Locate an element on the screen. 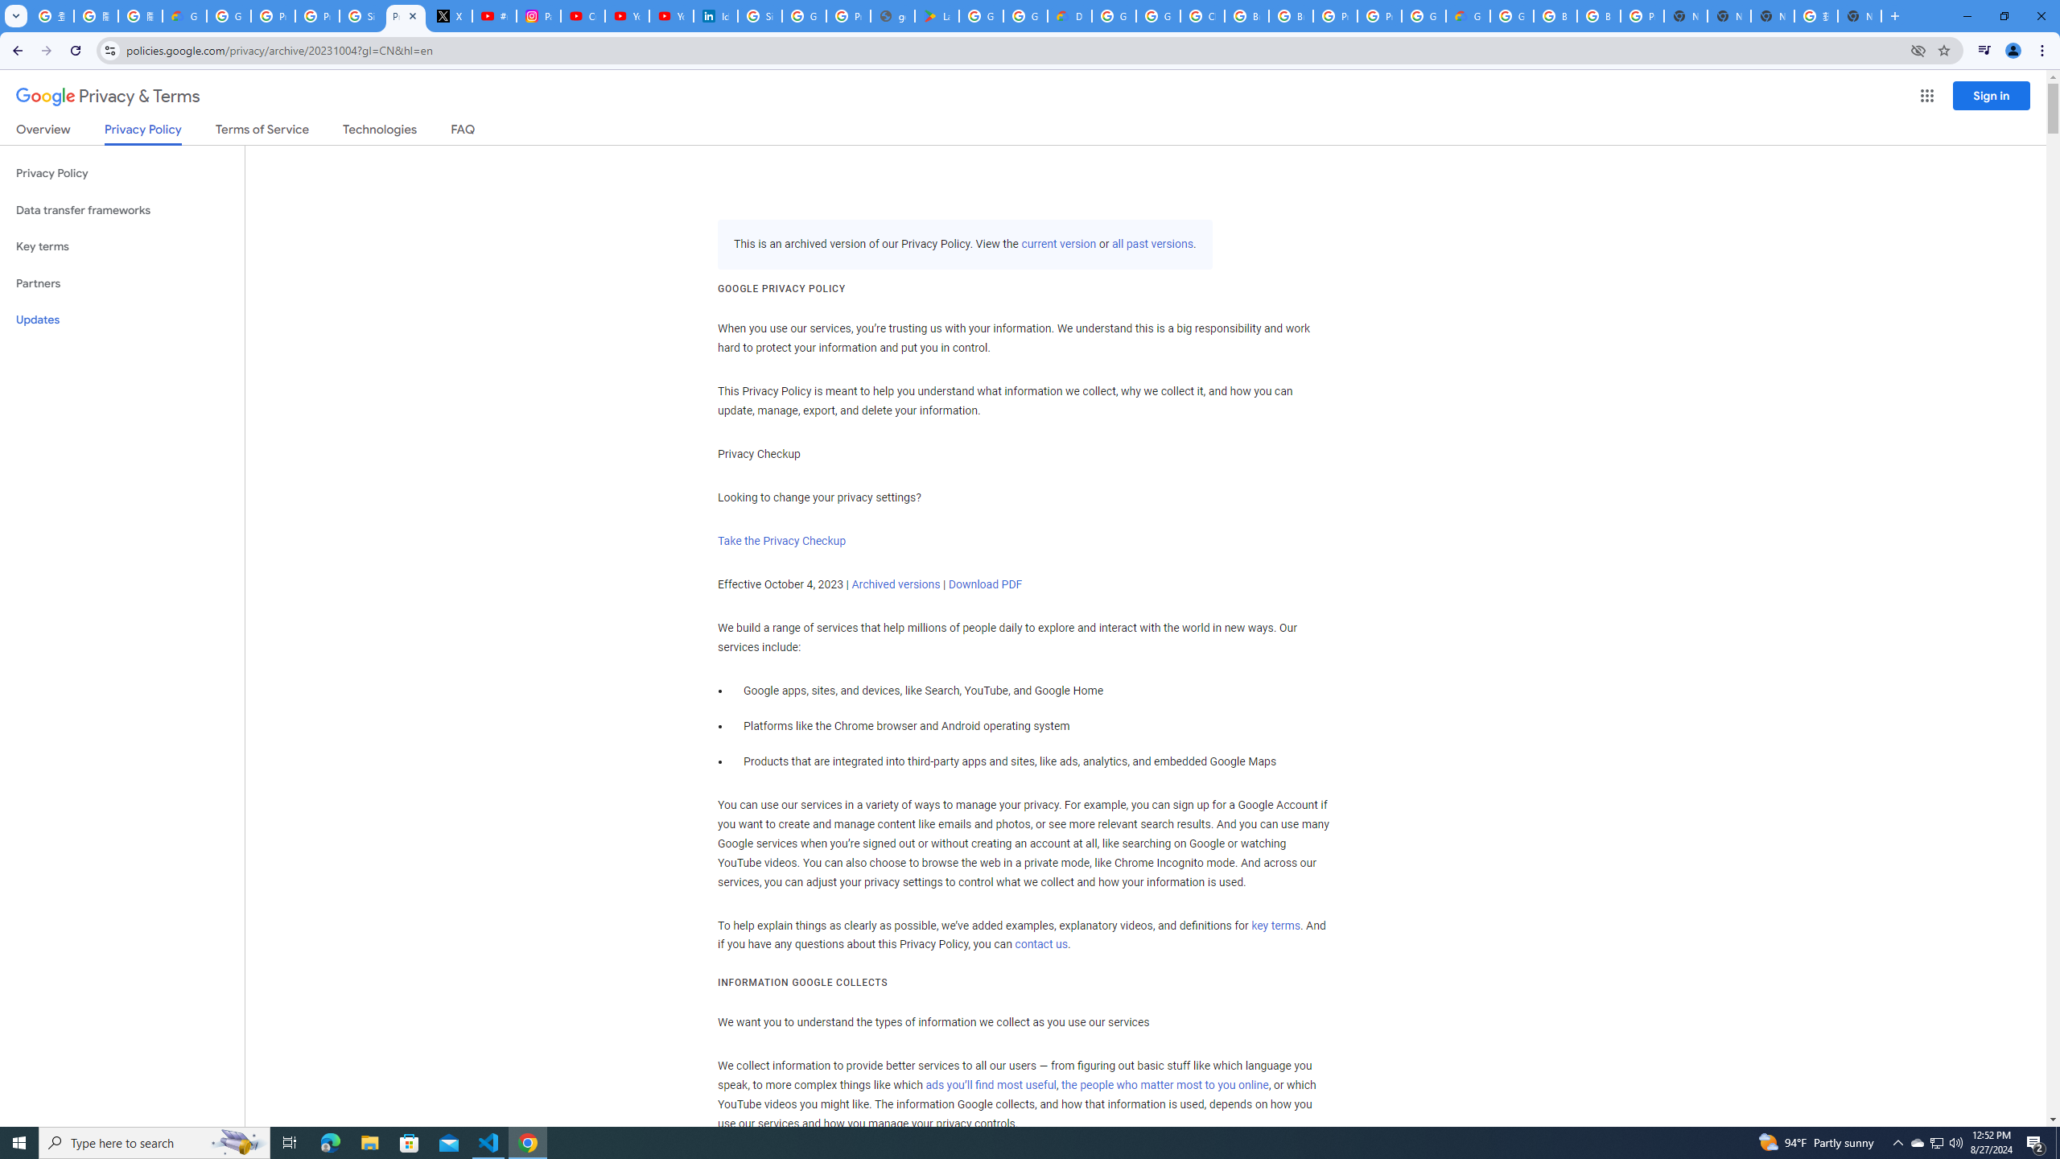 This screenshot has height=1159, width=2060. Google Workspace - Specific Terms is located at coordinates (1025, 16).